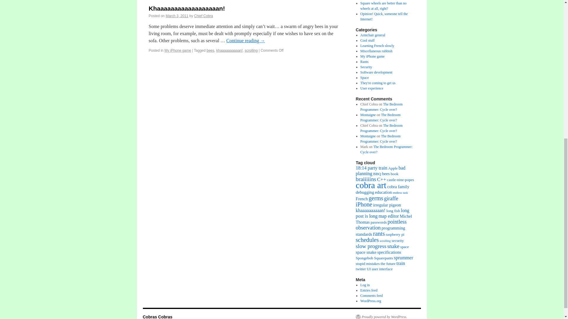  Describe the element at coordinates (186, 8) in the screenshot. I see `Permalink to Khaaaaaaaaaaaaaaaaaan!` at that location.